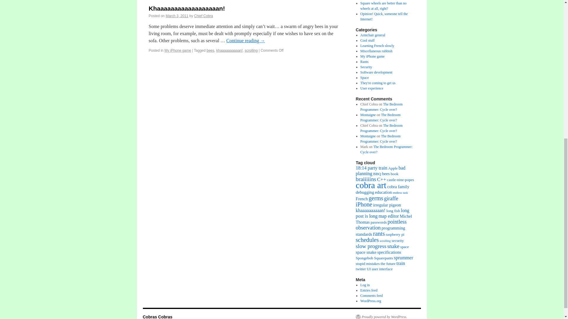  Describe the element at coordinates (186, 8) in the screenshot. I see `Permalink to Khaaaaaaaaaaaaaaaaaan!` at that location.